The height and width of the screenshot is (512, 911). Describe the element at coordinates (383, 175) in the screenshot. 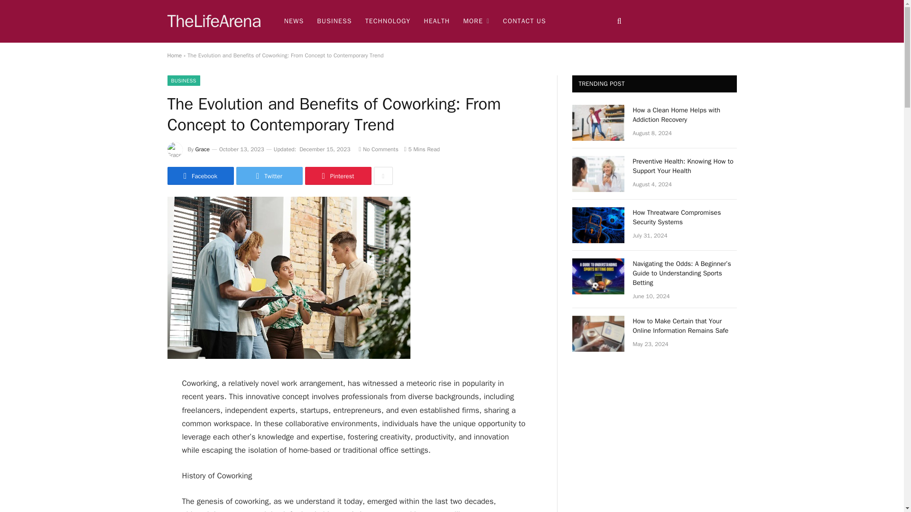

I see `Show More Social Sharing` at that location.